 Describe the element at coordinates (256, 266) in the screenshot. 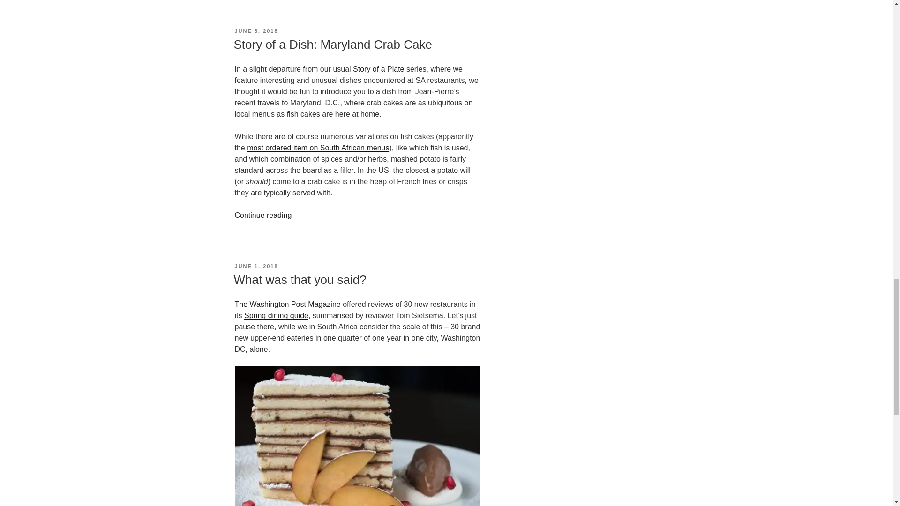

I see `JUNE 1, 2018` at that location.